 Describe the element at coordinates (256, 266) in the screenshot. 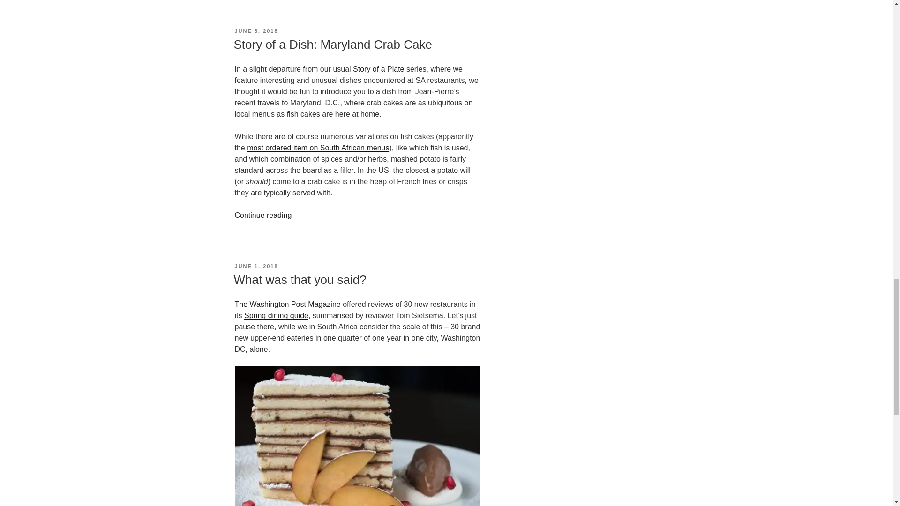

I see `JUNE 1, 2018` at that location.